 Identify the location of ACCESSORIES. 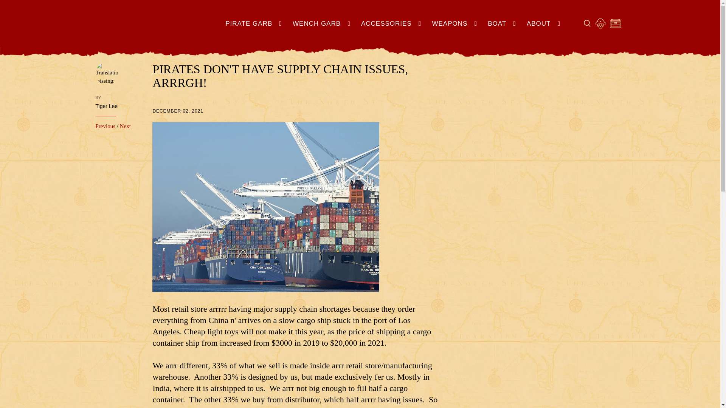
(392, 23).